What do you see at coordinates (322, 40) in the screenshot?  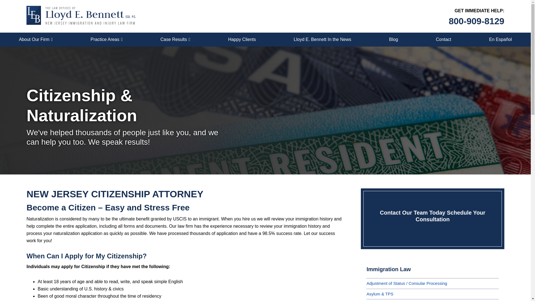 I see `Lloyd E. Bennett In the News` at bounding box center [322, 40].